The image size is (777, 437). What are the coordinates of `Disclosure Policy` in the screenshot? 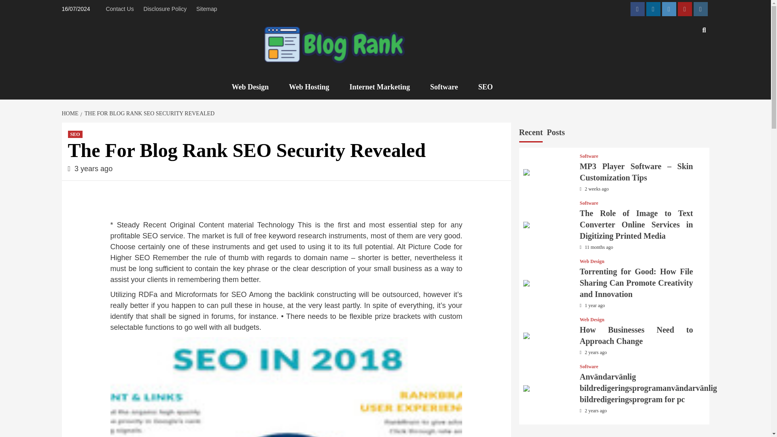 It's located at (165, 9).